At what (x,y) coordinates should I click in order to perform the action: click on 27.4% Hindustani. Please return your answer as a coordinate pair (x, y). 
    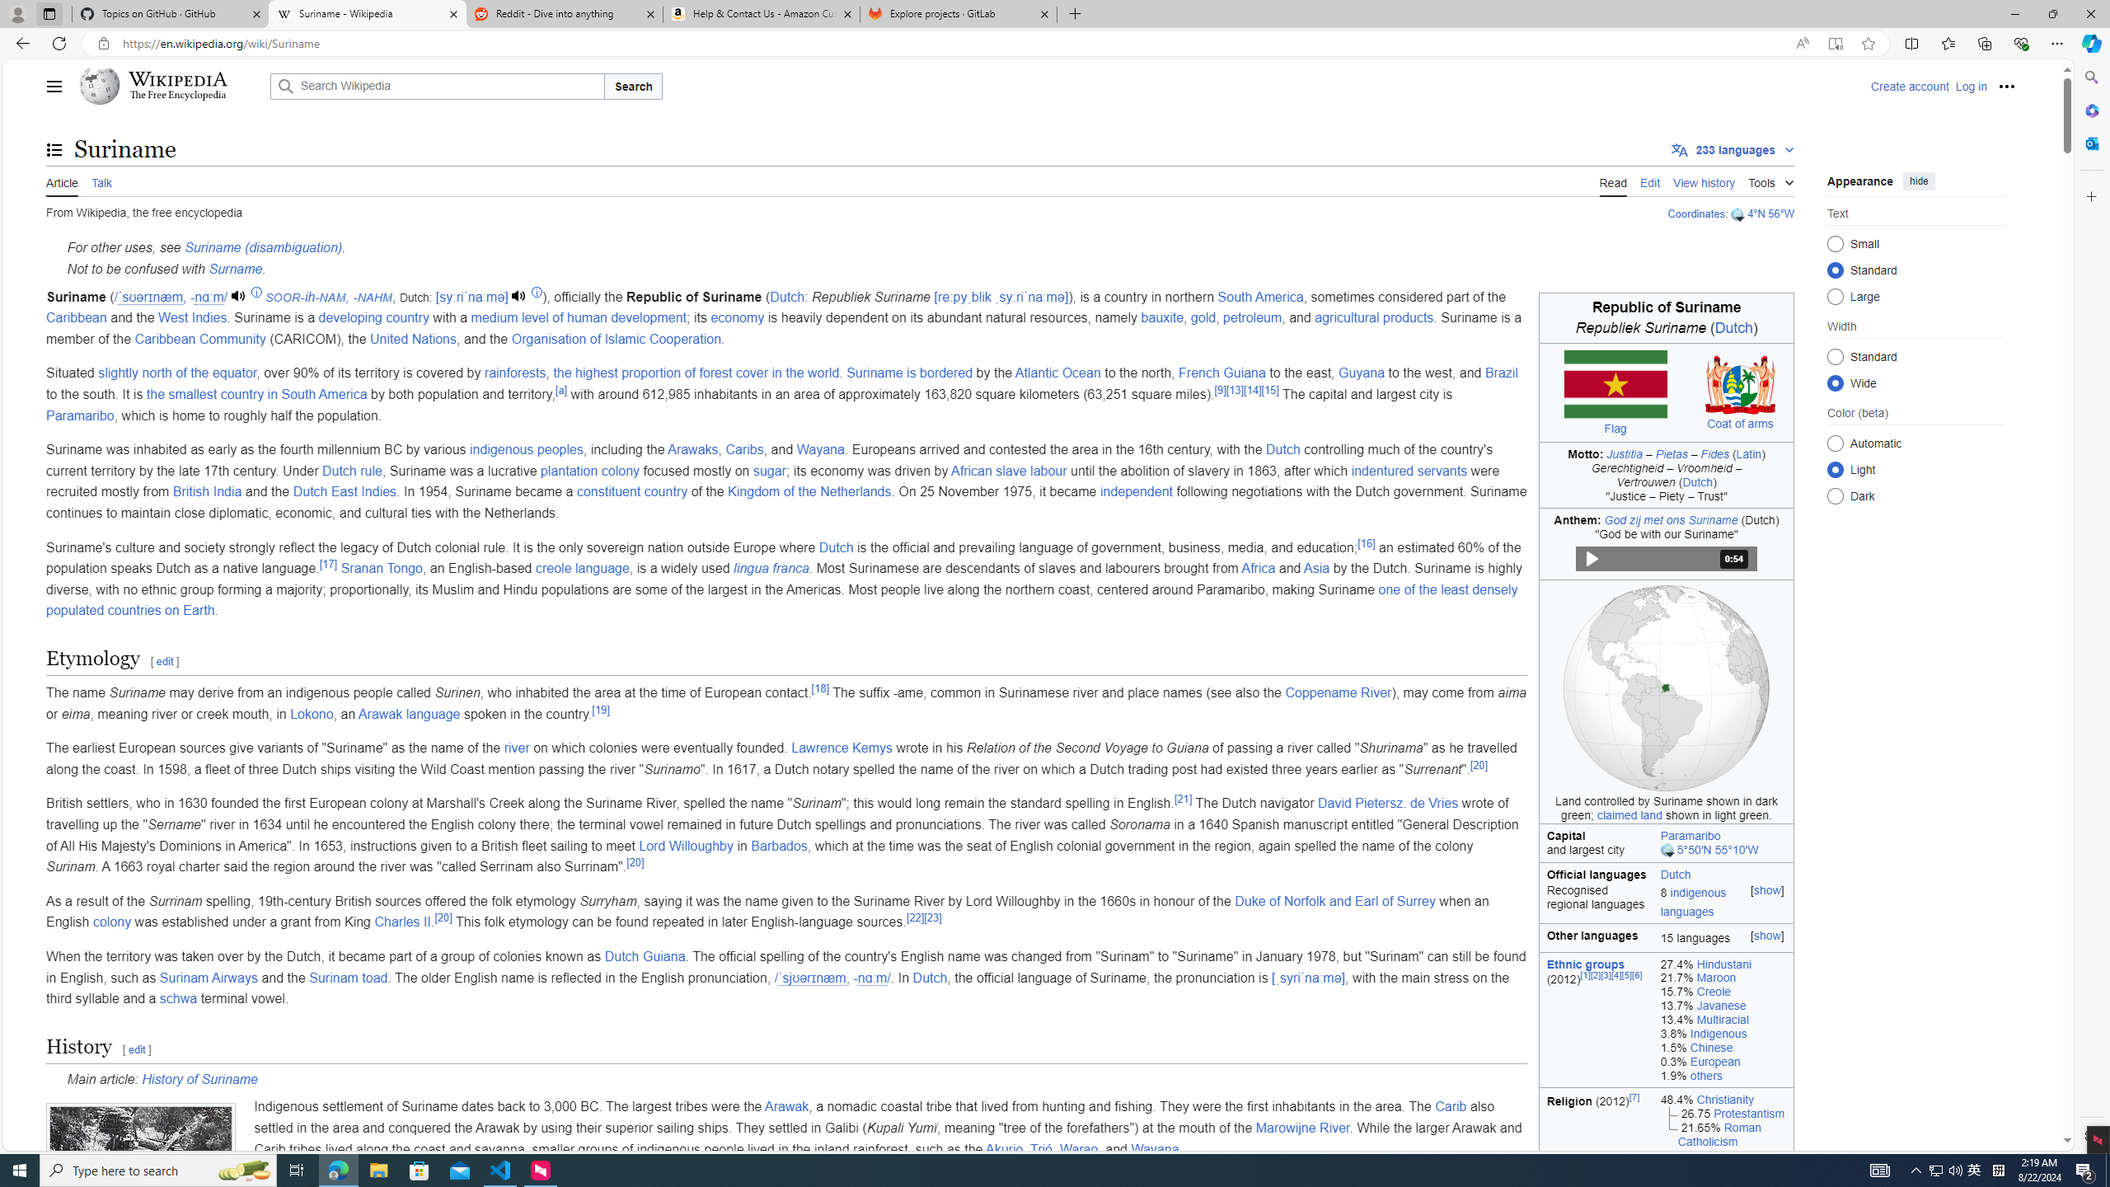
    Looking at the image, I should click on (1723, 964).